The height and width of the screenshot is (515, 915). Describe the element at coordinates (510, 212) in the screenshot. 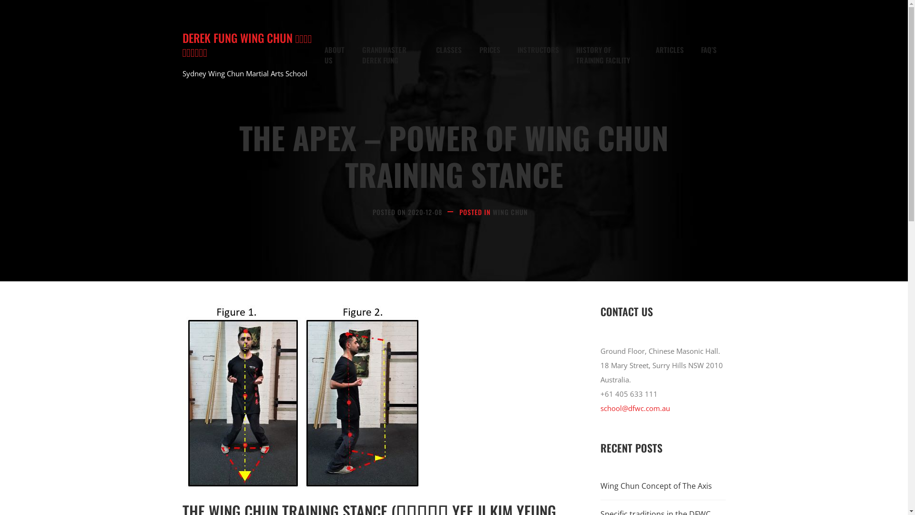

I see `WING CHUN` at that location.